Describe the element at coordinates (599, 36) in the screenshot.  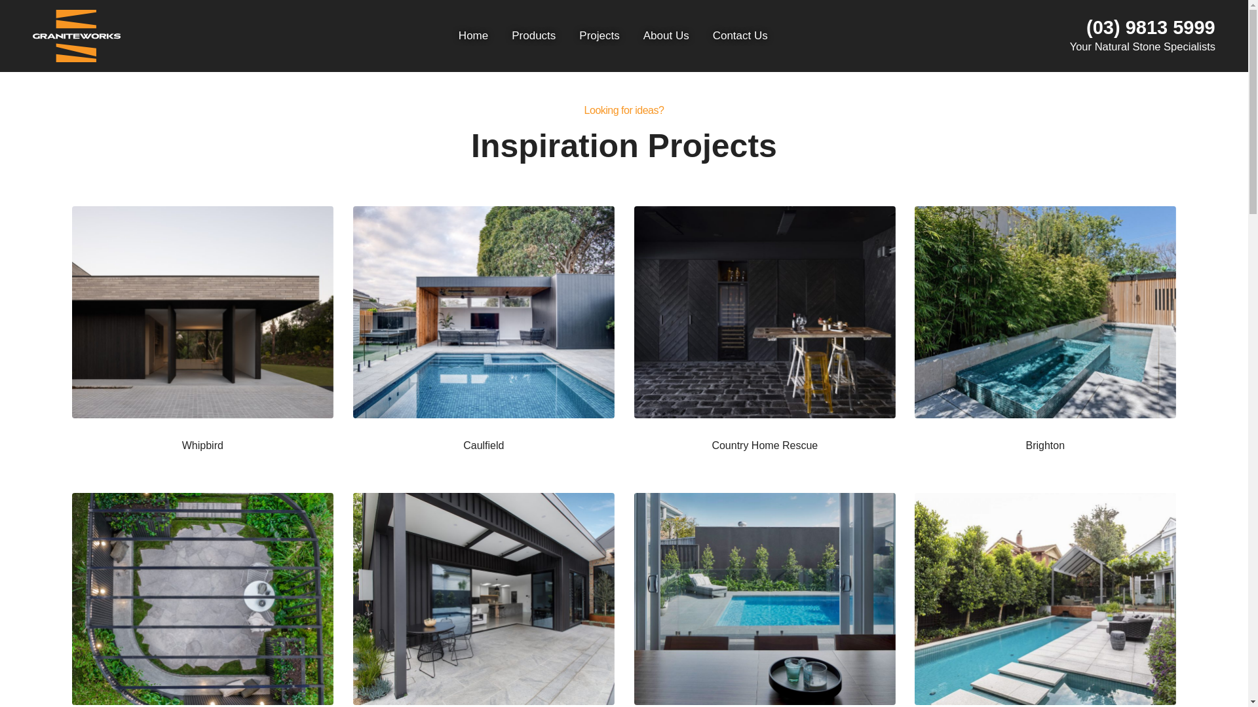
I see `Projects` at that location.